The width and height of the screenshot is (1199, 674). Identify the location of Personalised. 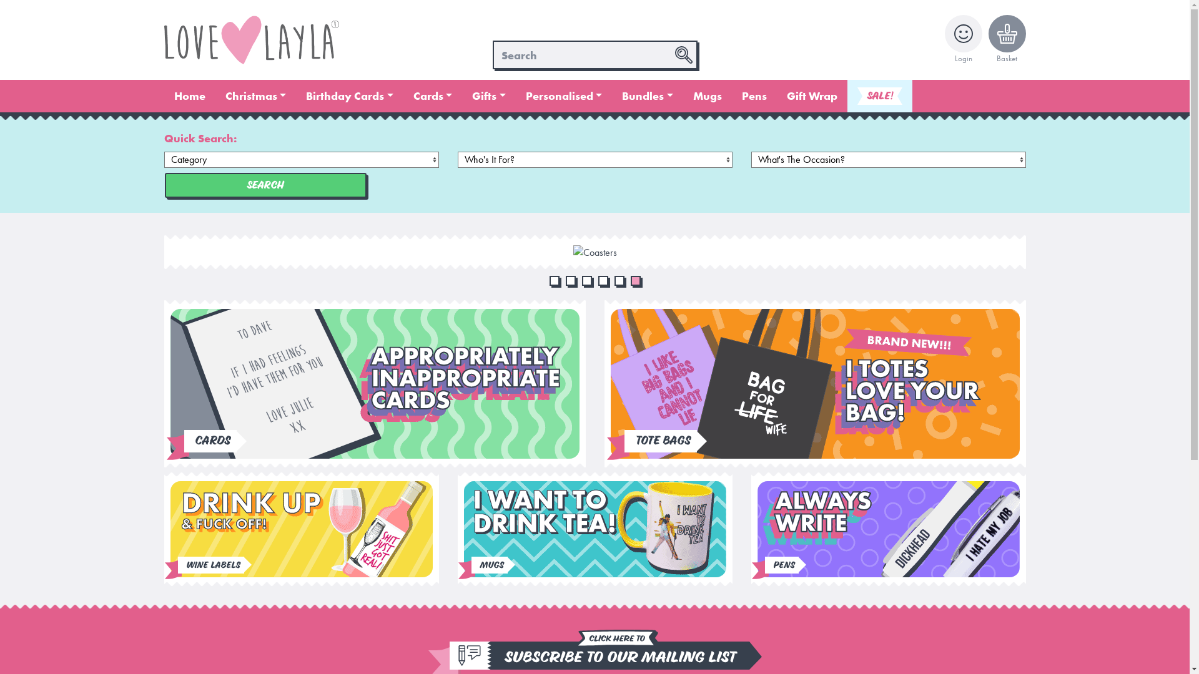
(565, 96).